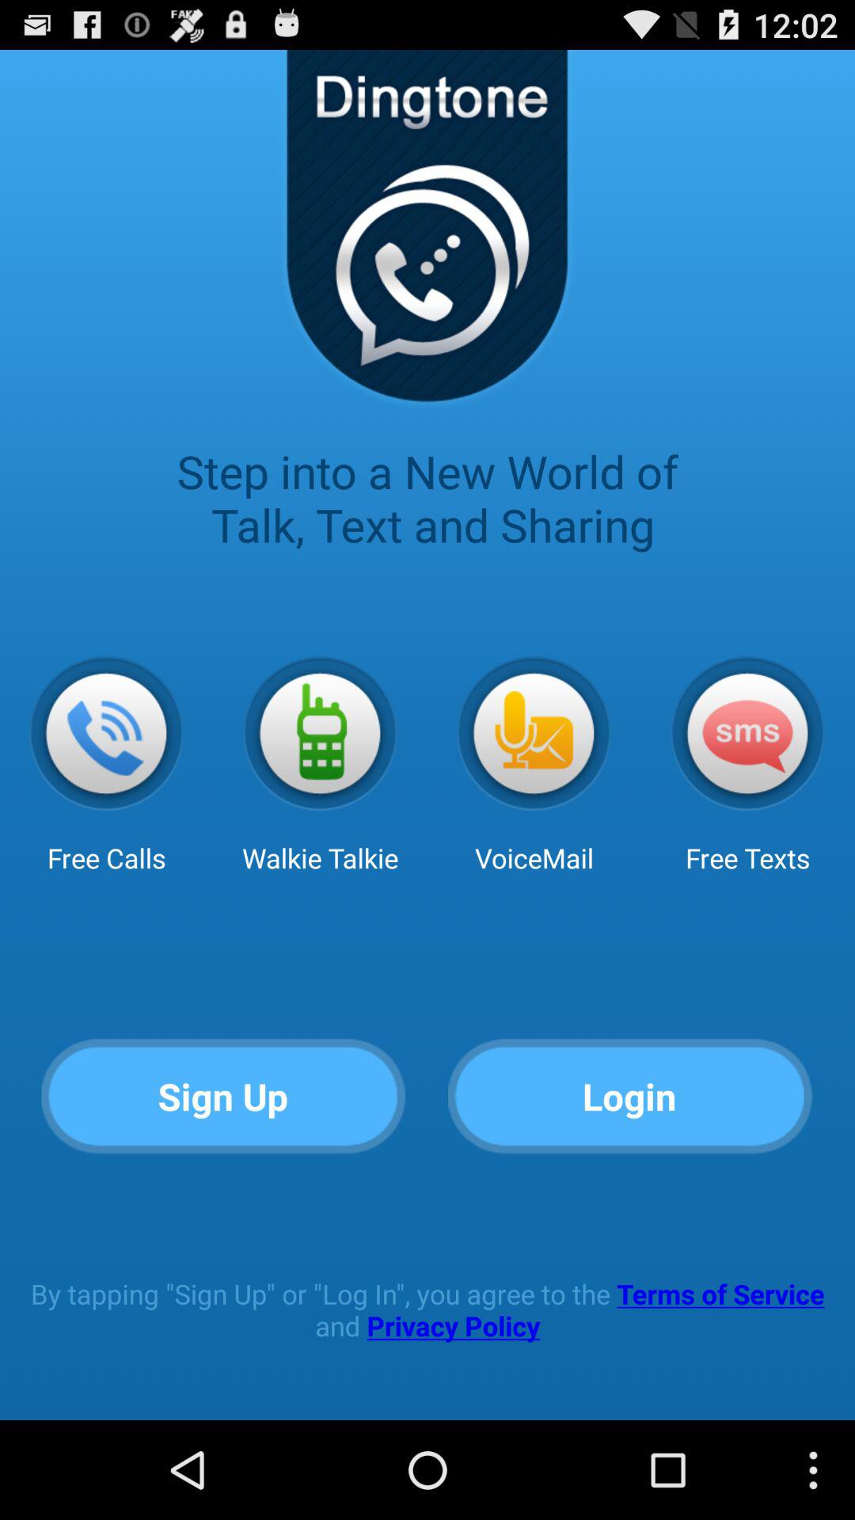  What do you see at coordinates (427, 1309) in the screenshot?
I see `turn off icon below the sign up` at bounding box center [427, 1309].